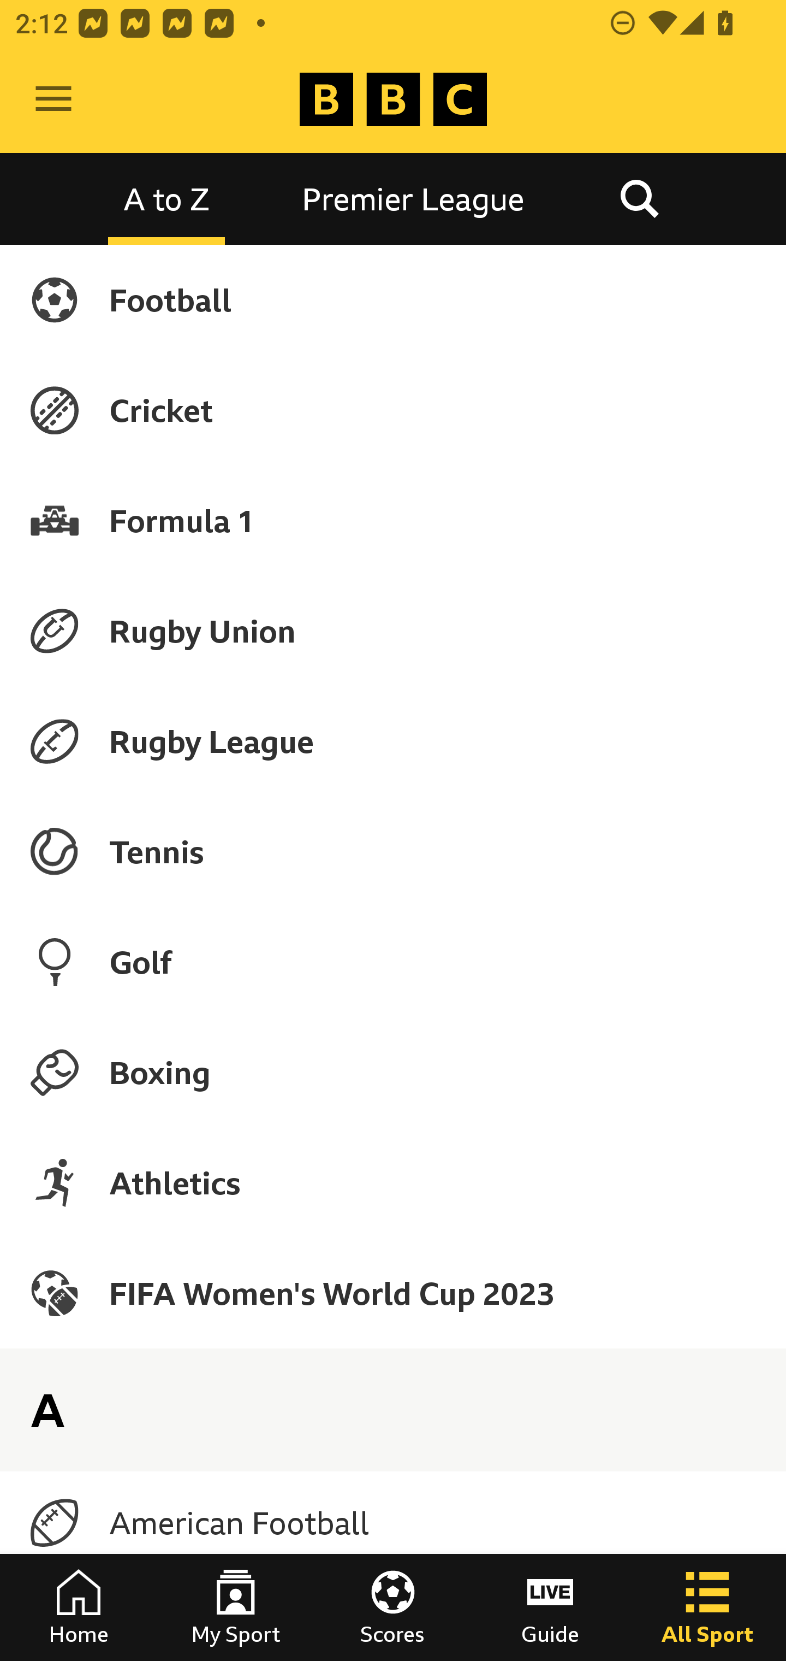  What do you see at coordinates (393, 962) in the screenshot?
I see `Golf` at bounding box center [393, 962].